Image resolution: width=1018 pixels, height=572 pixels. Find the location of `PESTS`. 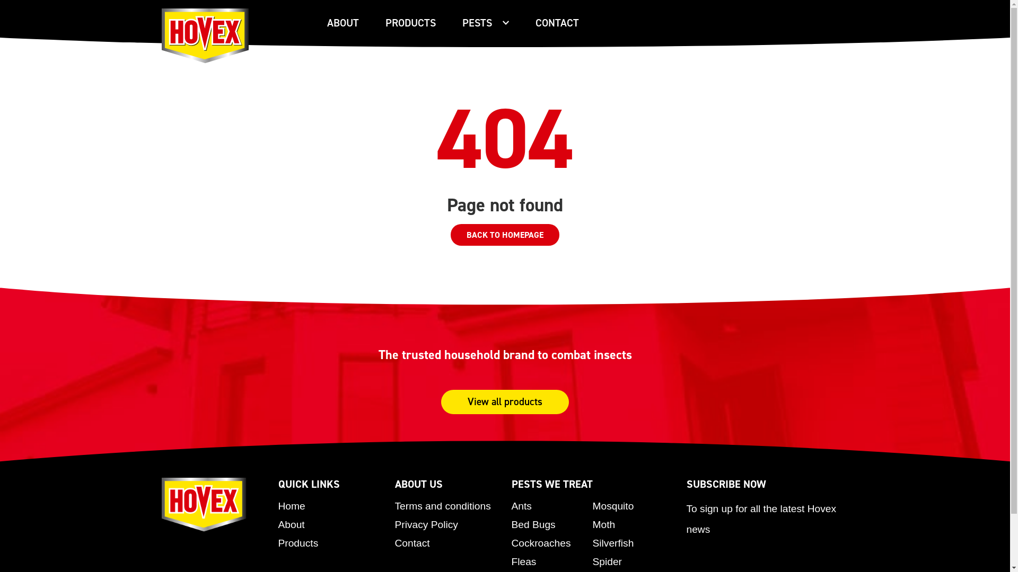

PESTS is located at coordinates (486, 23).